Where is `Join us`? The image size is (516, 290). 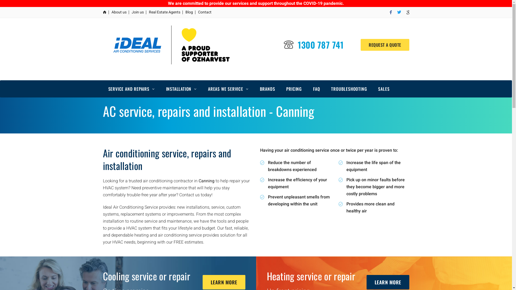 Join us is located at coordinates (138, 12).